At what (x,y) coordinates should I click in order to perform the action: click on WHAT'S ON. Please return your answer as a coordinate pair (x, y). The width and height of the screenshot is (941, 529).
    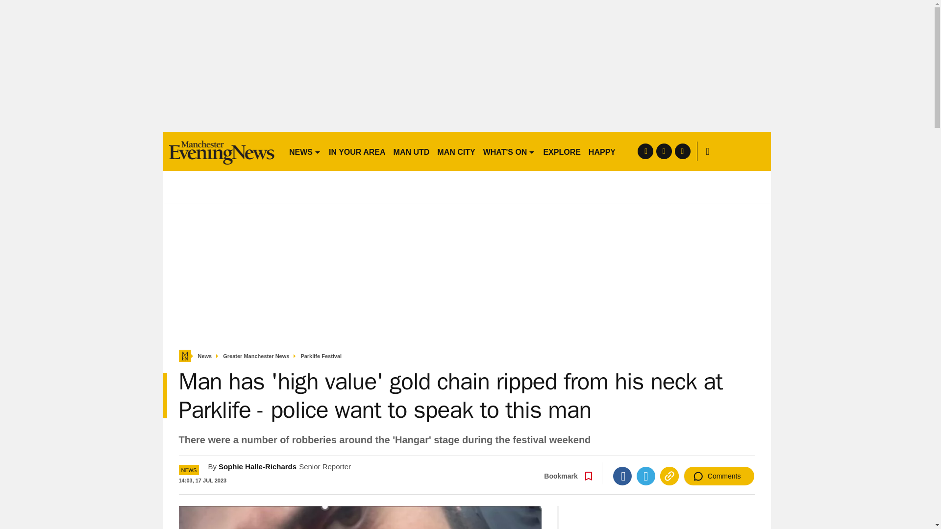
    Looking at the image, I should click on (509, 151).